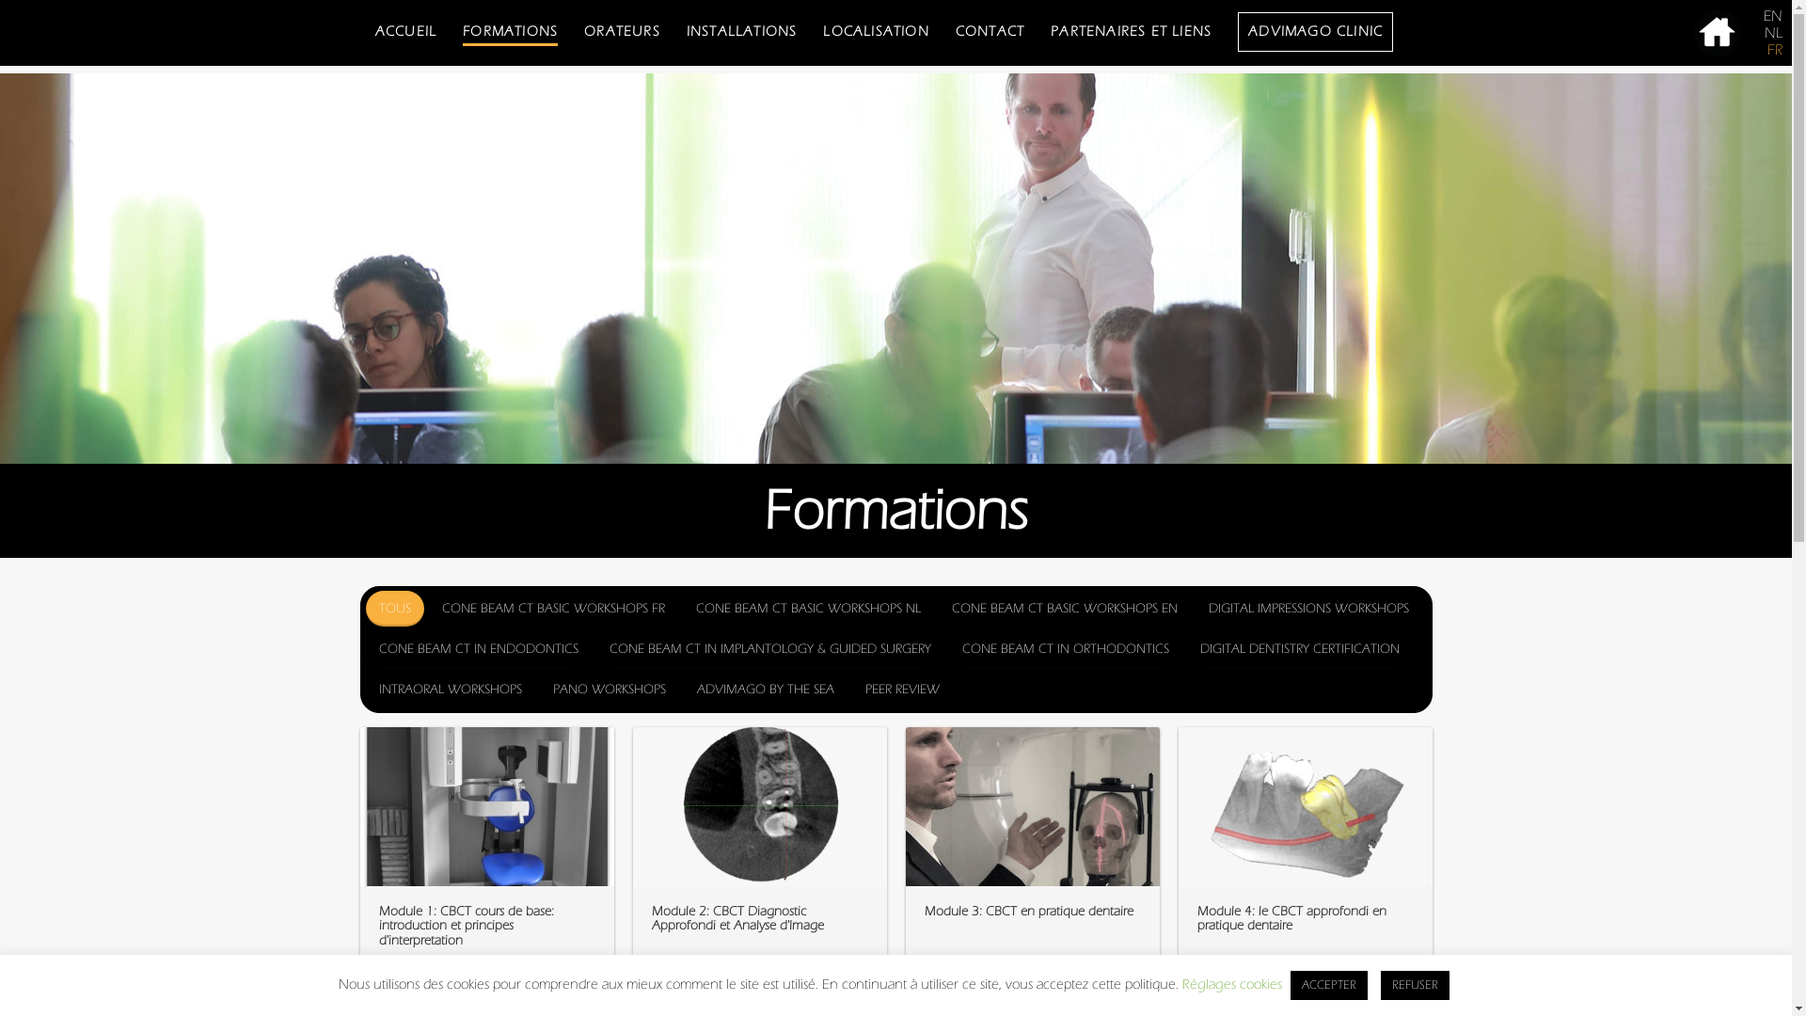 Image resolution: width=1806 pixels, height=1016 pixels. What do you see at coordinates (1065, 649) in the screenshot?
I see `CONE BEAM CT IN ORTHODONTICS` at bounding box center [1065, 649].